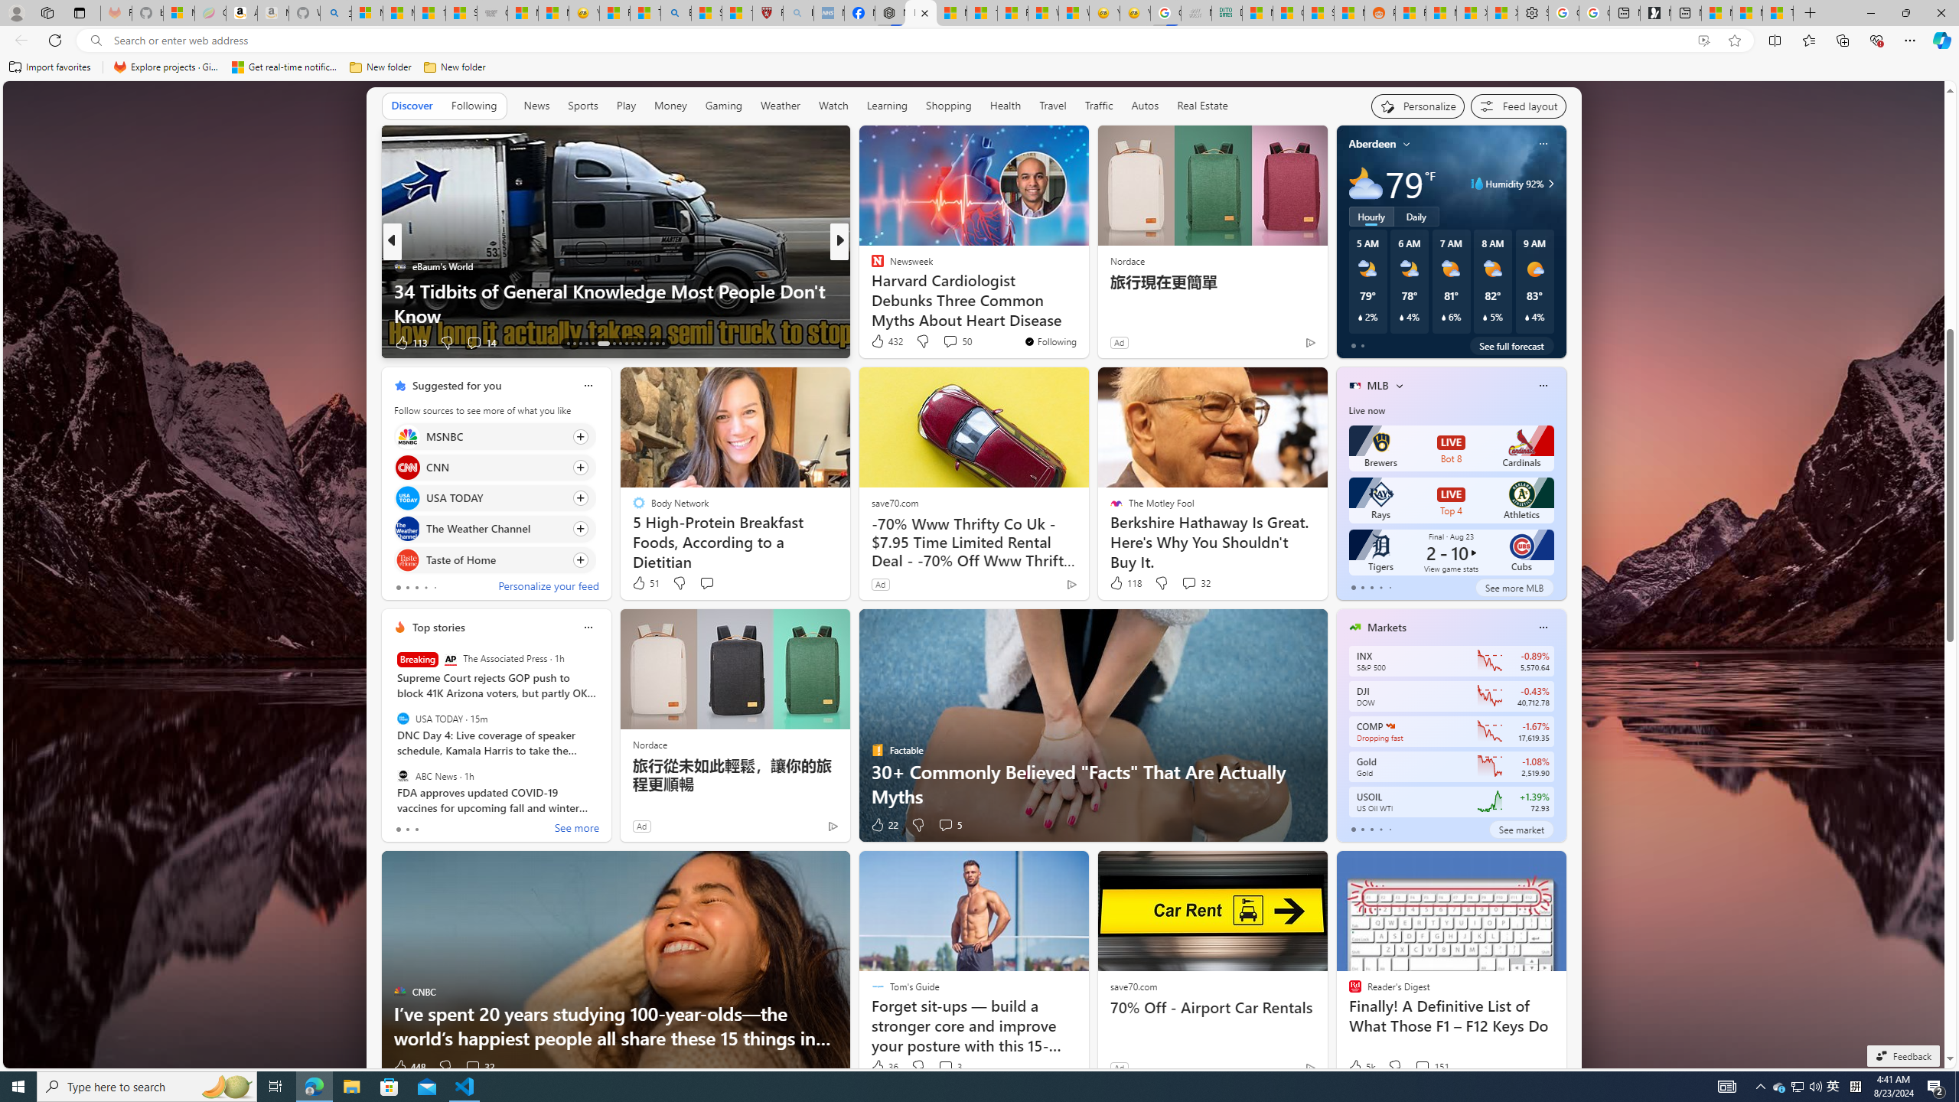  What do you see at coordinates (1407, 144) in the screenshot?
I see `My location` at bounding box center [1407, 144].